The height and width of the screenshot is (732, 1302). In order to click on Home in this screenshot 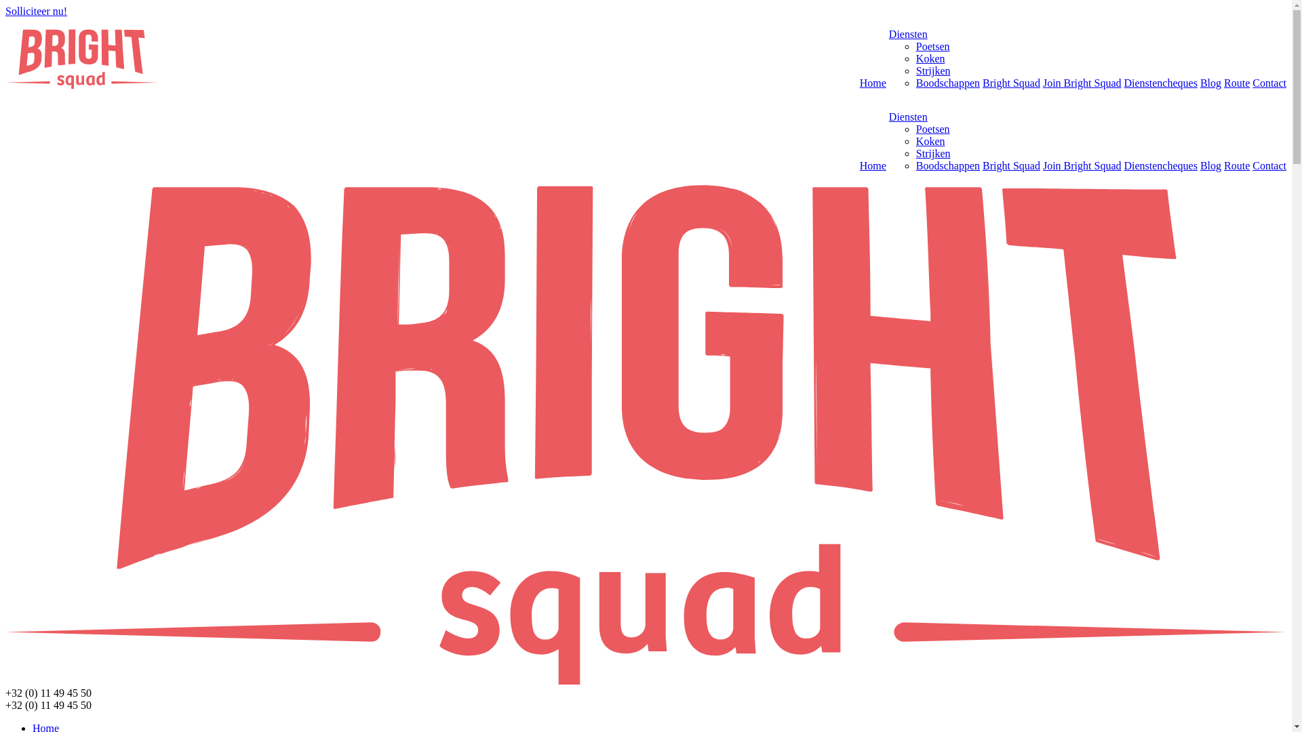, I will do `click(873, 165)`.